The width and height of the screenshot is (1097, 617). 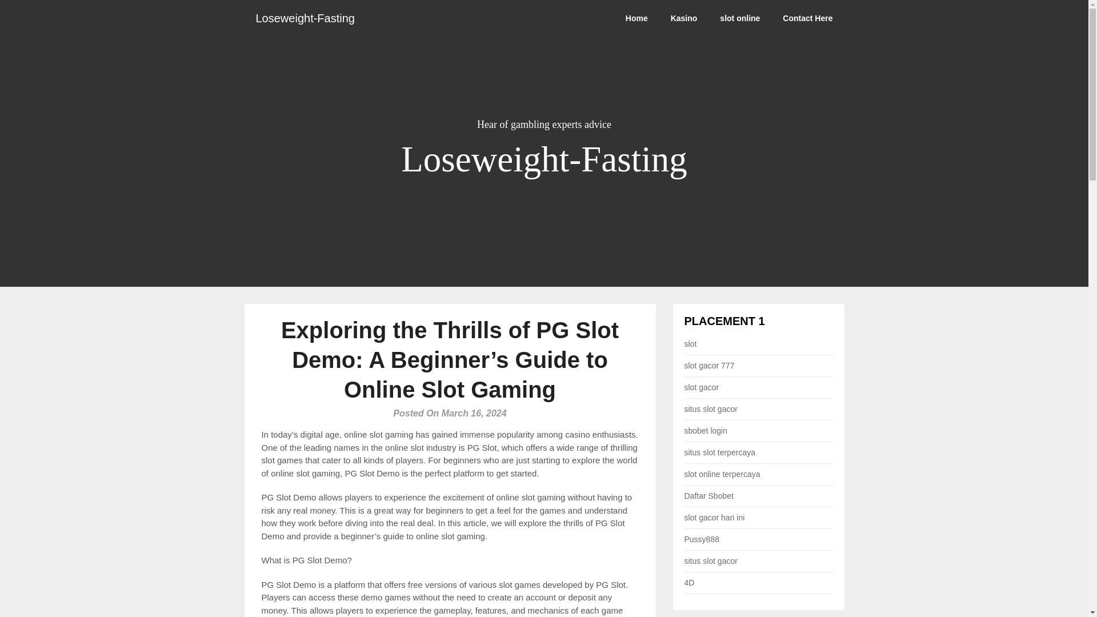 I want to click on situs slot gacor, so click(x=711, y=409).